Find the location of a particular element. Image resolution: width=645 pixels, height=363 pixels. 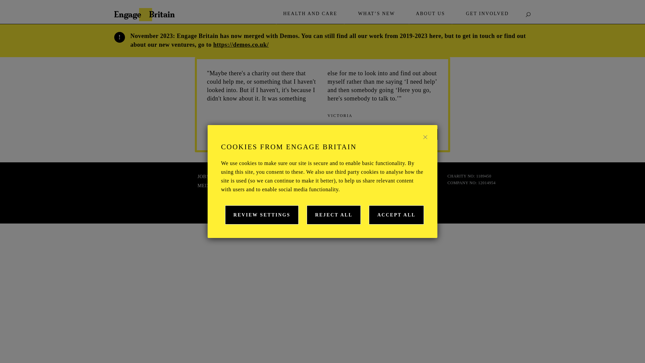

PRIVACY POLICY is located at coordinates (384, 177).